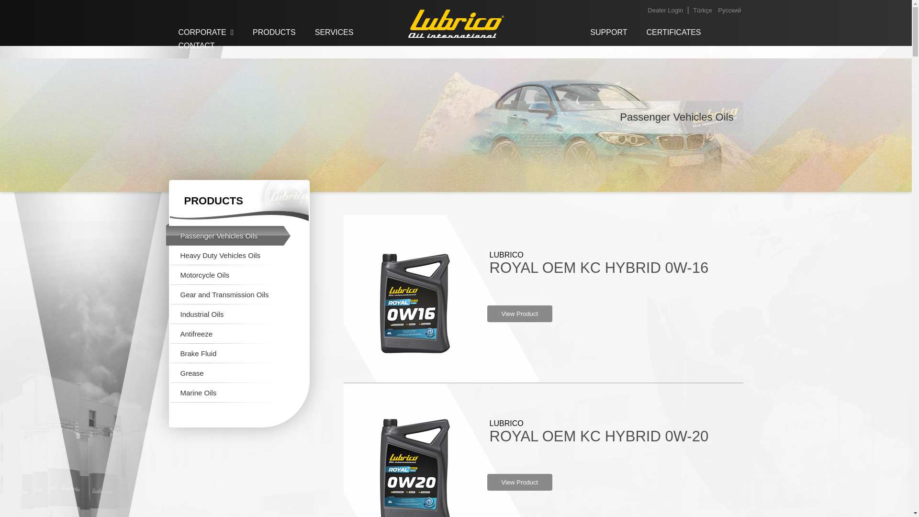 The height and width of the screenshot is (517, 919). Describe the element at coordinates (228, 275) in the screenshot. I see `Motorcycle Oils` at that location.